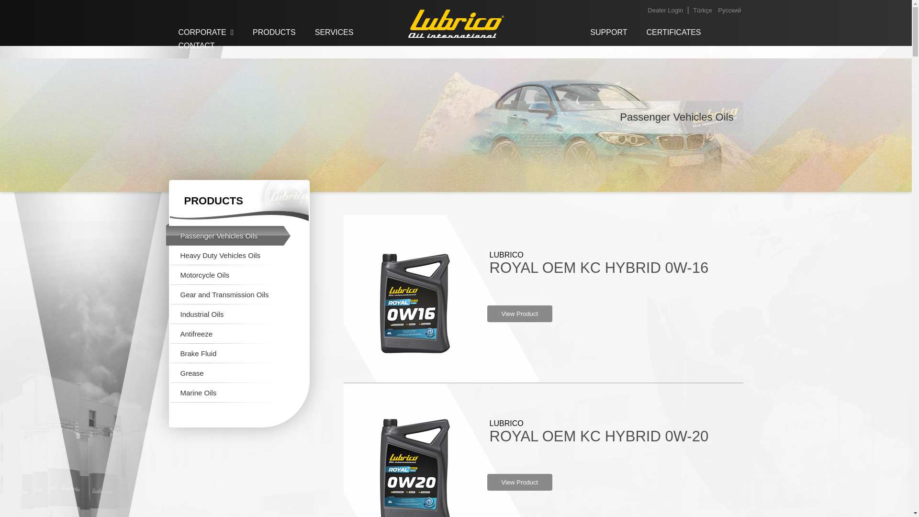 The height and width of the screenshot is (517, 919). Describe the element at coordinates (228, 275) in the screenshot. I see `Motorcycle Oils` at that location.